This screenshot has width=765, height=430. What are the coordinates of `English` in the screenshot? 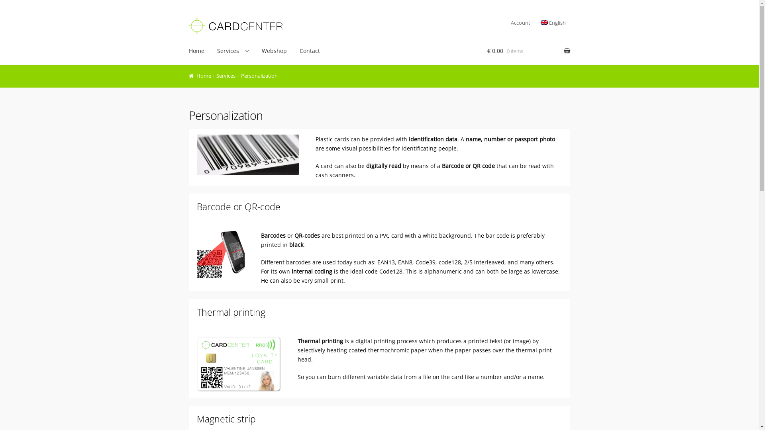 It's located at (544, 22).